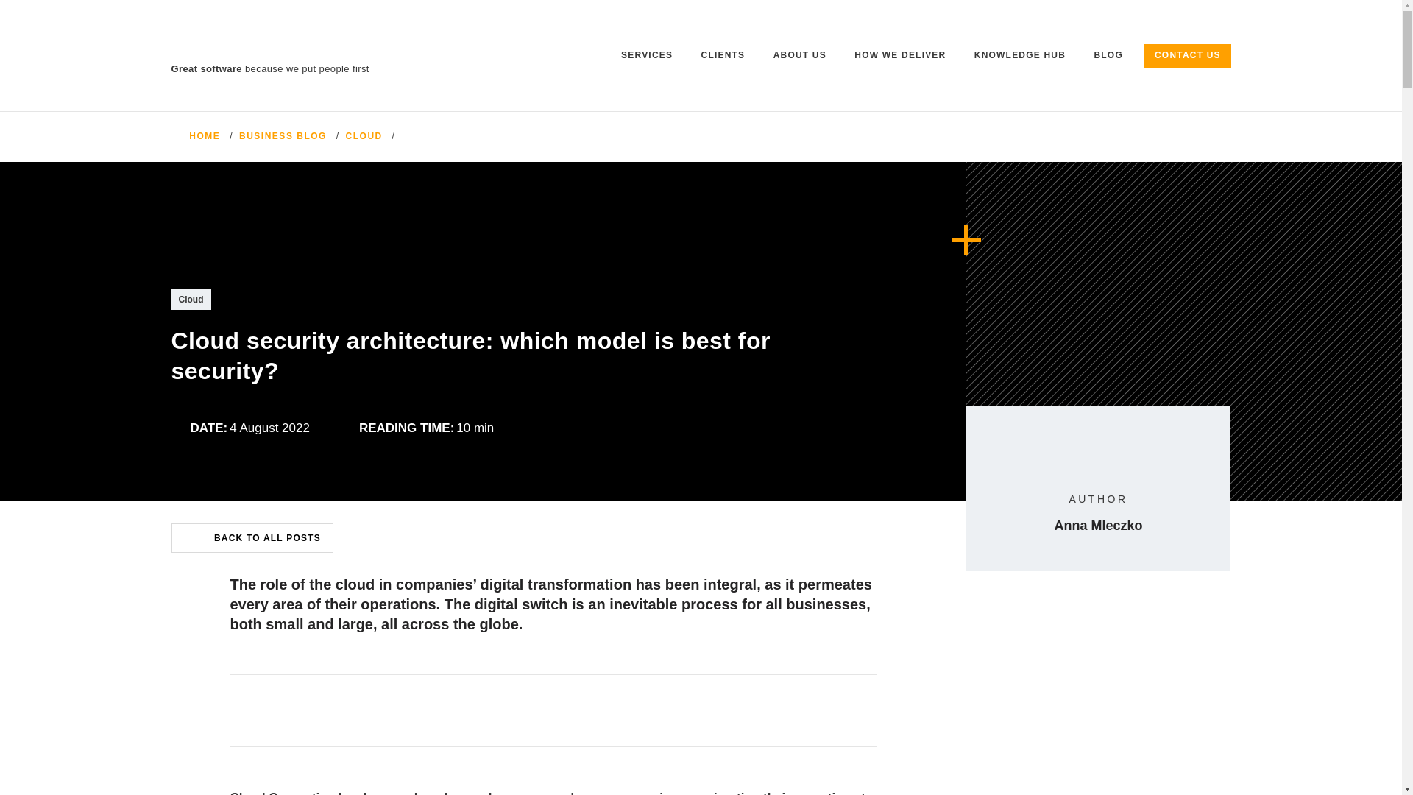 The height and width of the screenshot is (795, 1413). What do you see at coordinates (364, 136) in the screenshot?
I see `CLOUD` at bounding box center [364, 136].